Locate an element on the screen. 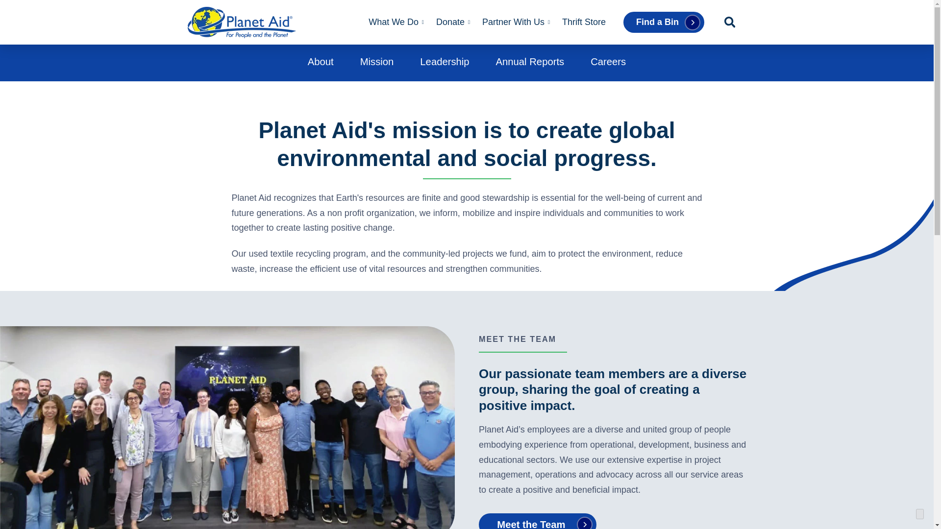 Image resolution: width=941 pixels, height=529 pixels. About is located at coordinates (321, 62).